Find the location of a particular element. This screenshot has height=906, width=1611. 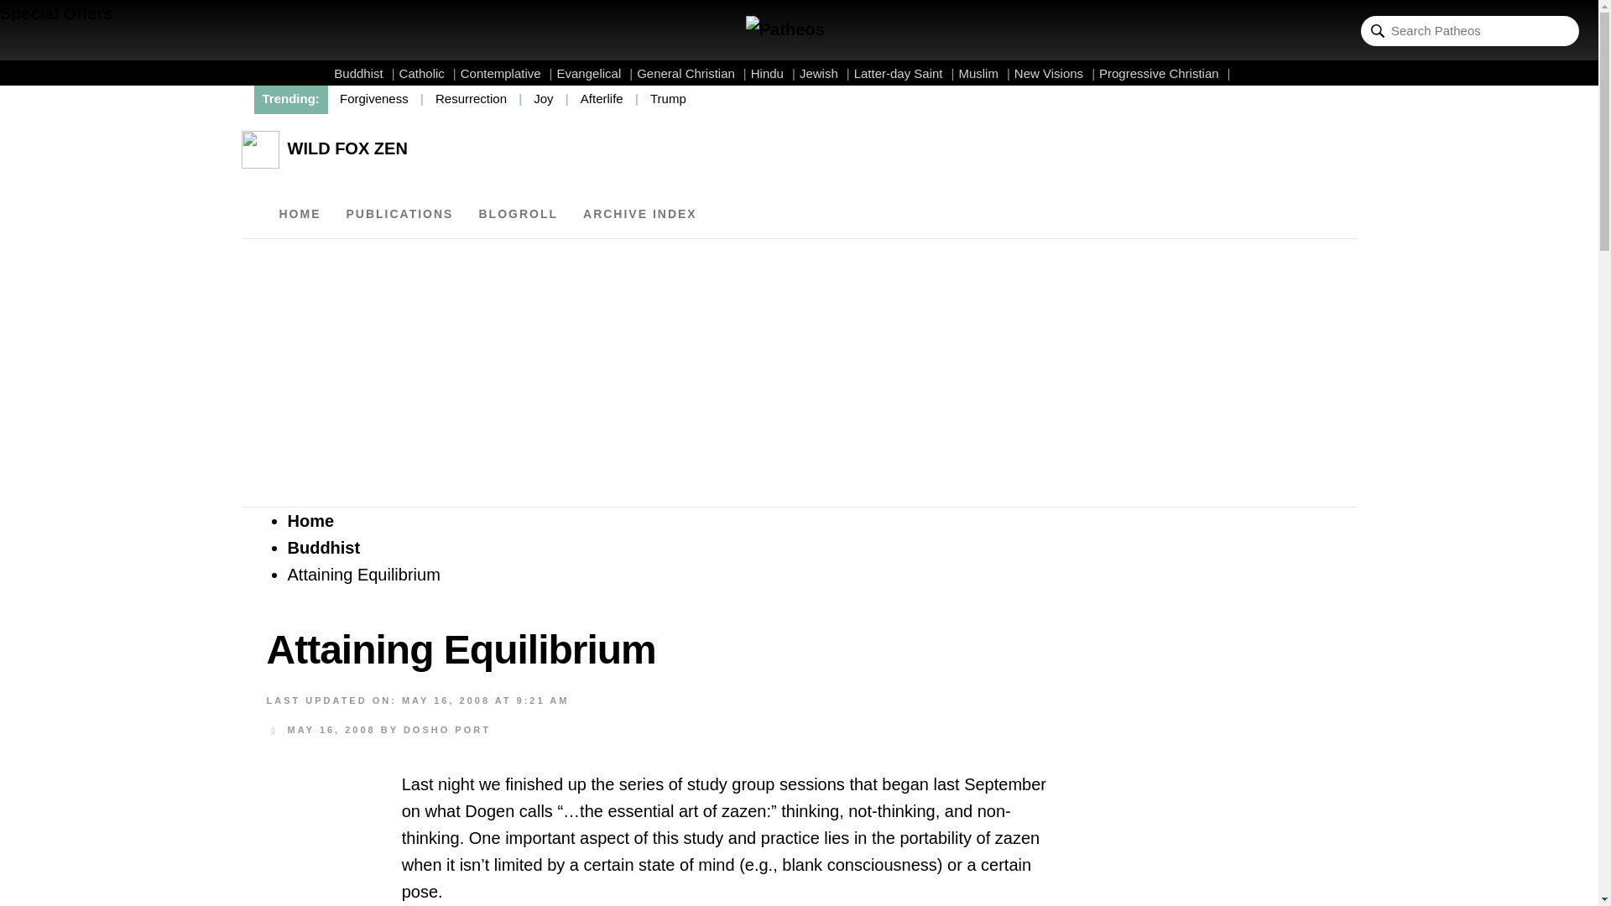

Jewish is located at coordinates (824, 73).